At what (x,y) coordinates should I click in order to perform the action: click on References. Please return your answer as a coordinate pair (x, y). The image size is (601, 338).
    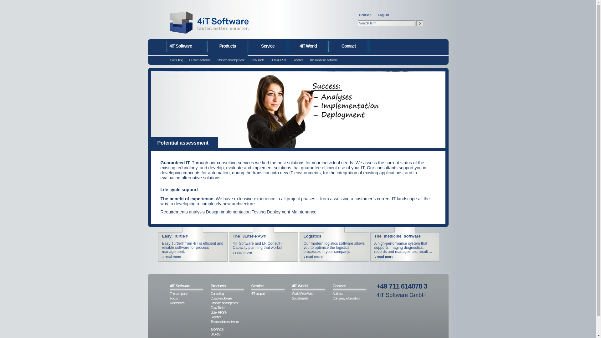
    Looking at the image, I should click on (190, 303).